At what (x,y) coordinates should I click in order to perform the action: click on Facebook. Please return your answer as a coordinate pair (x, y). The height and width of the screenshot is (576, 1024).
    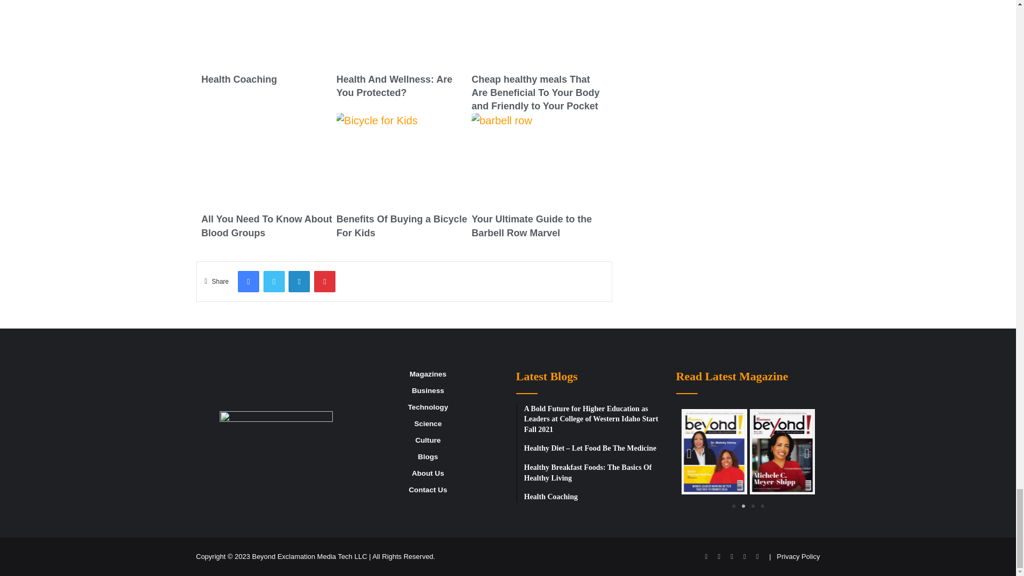
    Looking at the image, I should click on (248, 281).